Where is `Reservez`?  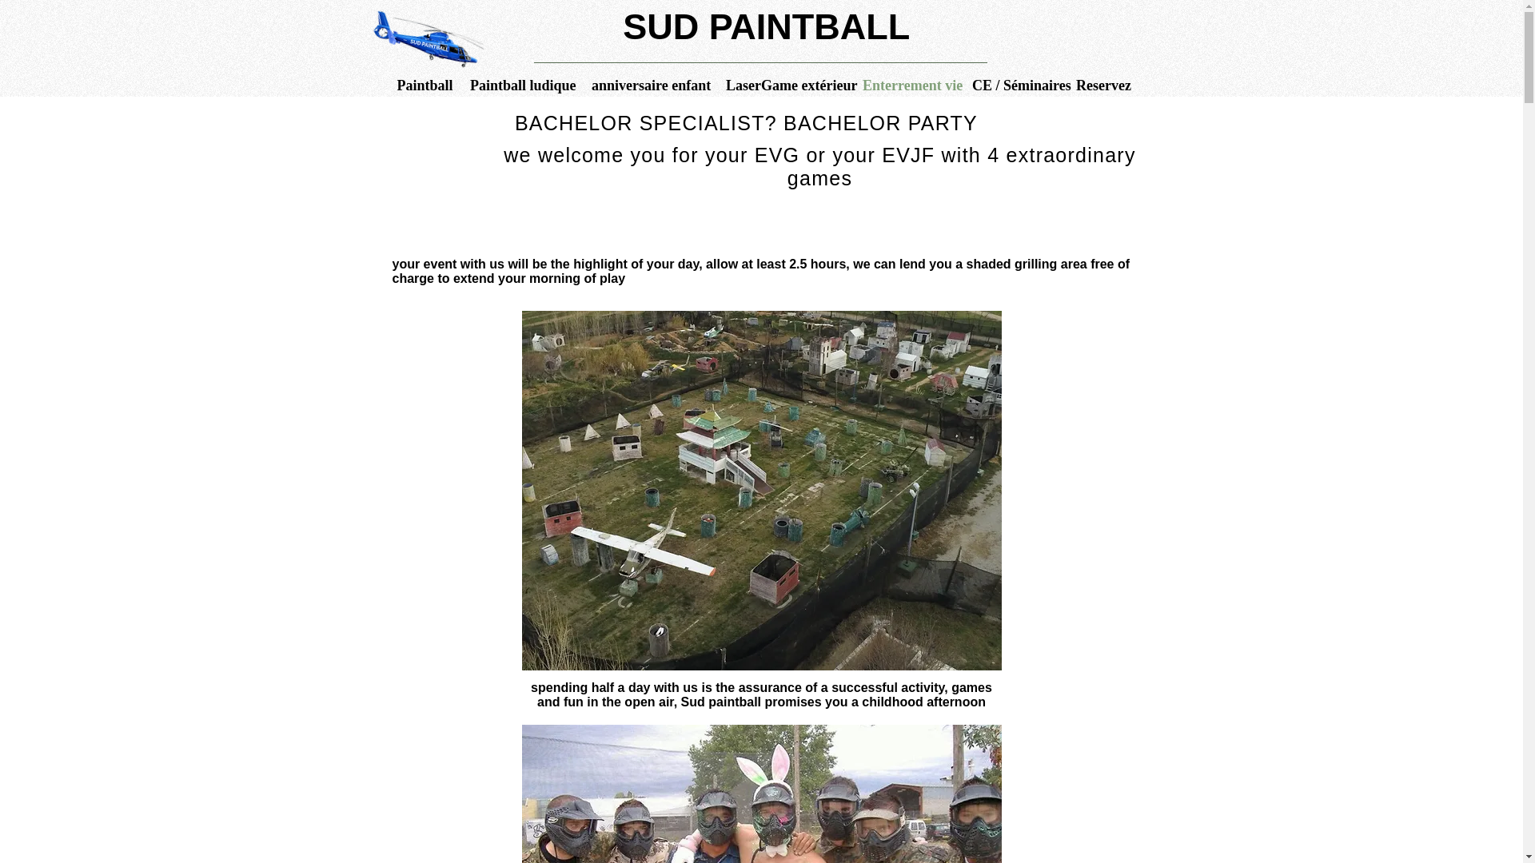
Reservez is located at coordinates (1102, 85).